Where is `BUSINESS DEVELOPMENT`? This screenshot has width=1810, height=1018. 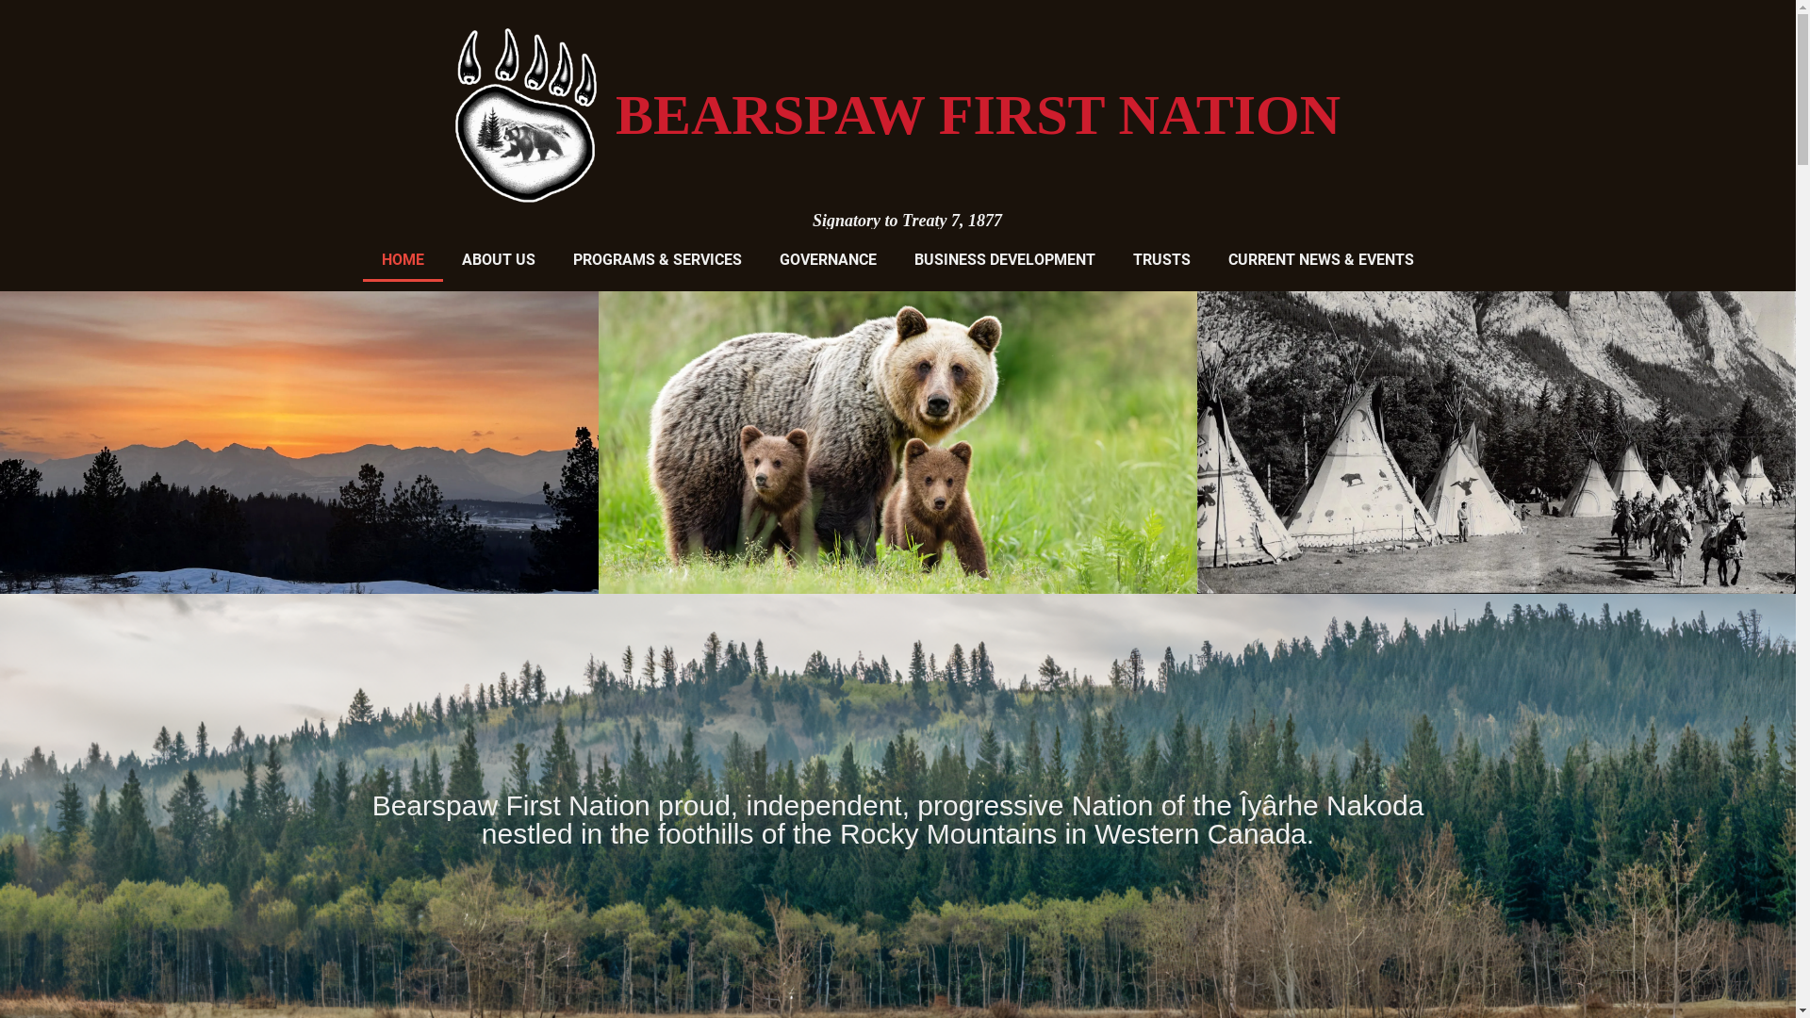
BUSINESS DEVELOPMENT is located at coordinates (1005, 260).